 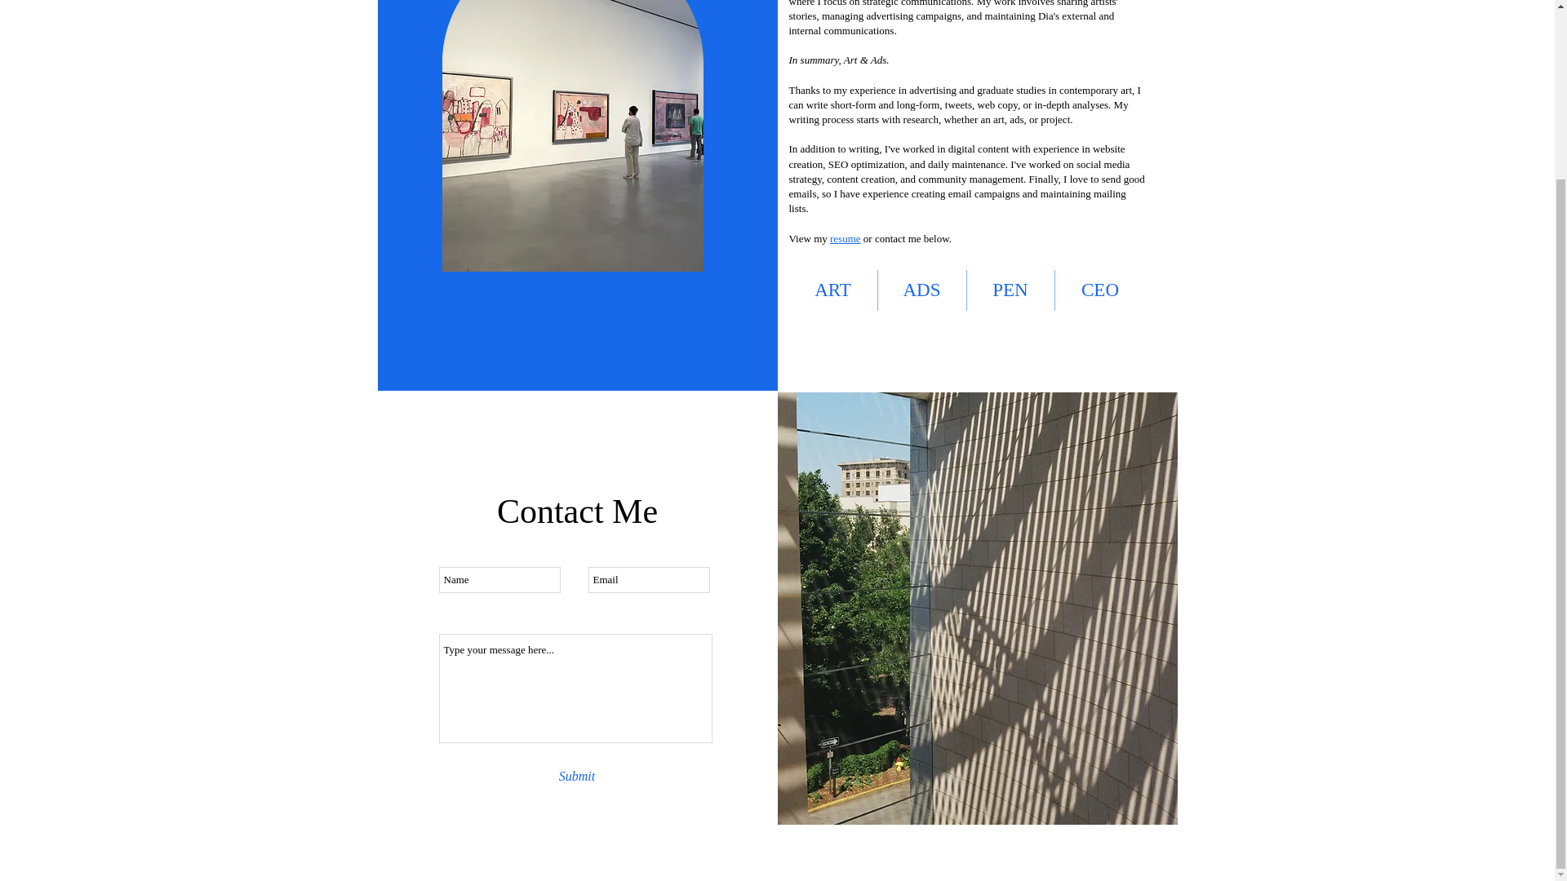 What do you see at coordinates (922, 290) in the screenshot?
I see `ADS` at bounding box center [922, 290].